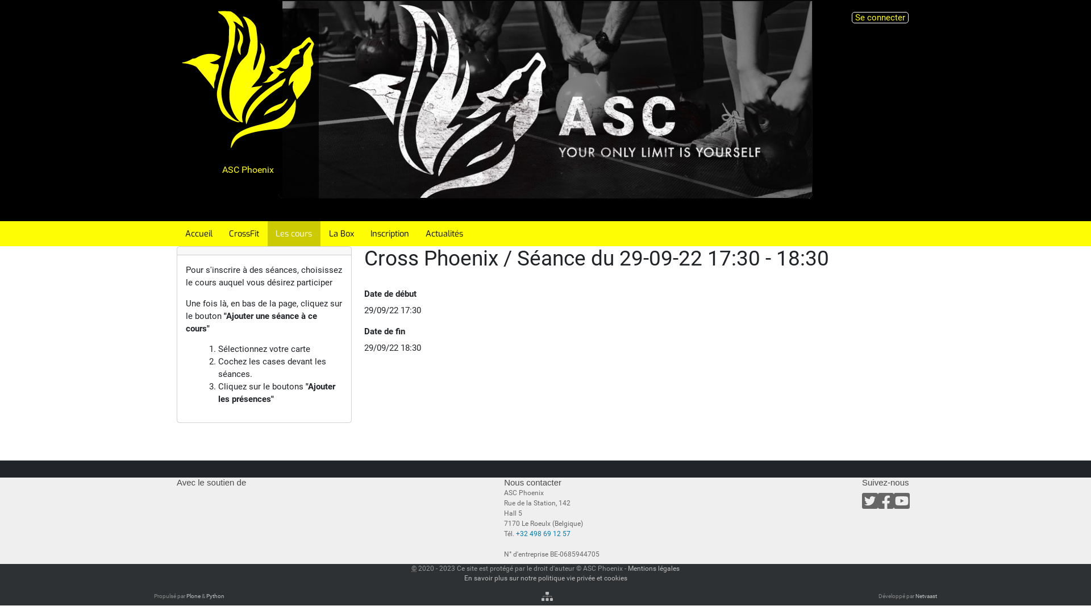 The height and width of the screenshot is (614, 1091). Describe the element at coordinates (215, 596) in the screenshot. I see `Python` at that location.